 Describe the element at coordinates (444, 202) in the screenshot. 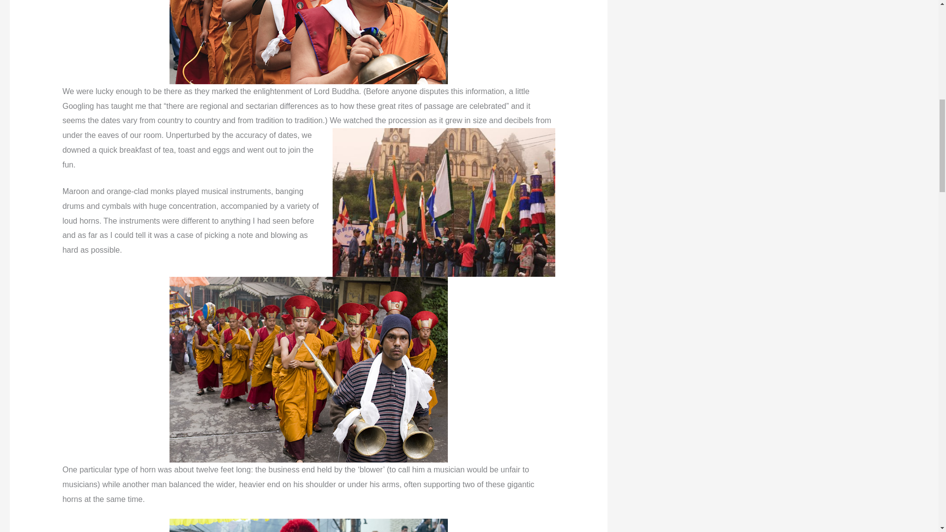

I see `Buddhism and the church` at that location.